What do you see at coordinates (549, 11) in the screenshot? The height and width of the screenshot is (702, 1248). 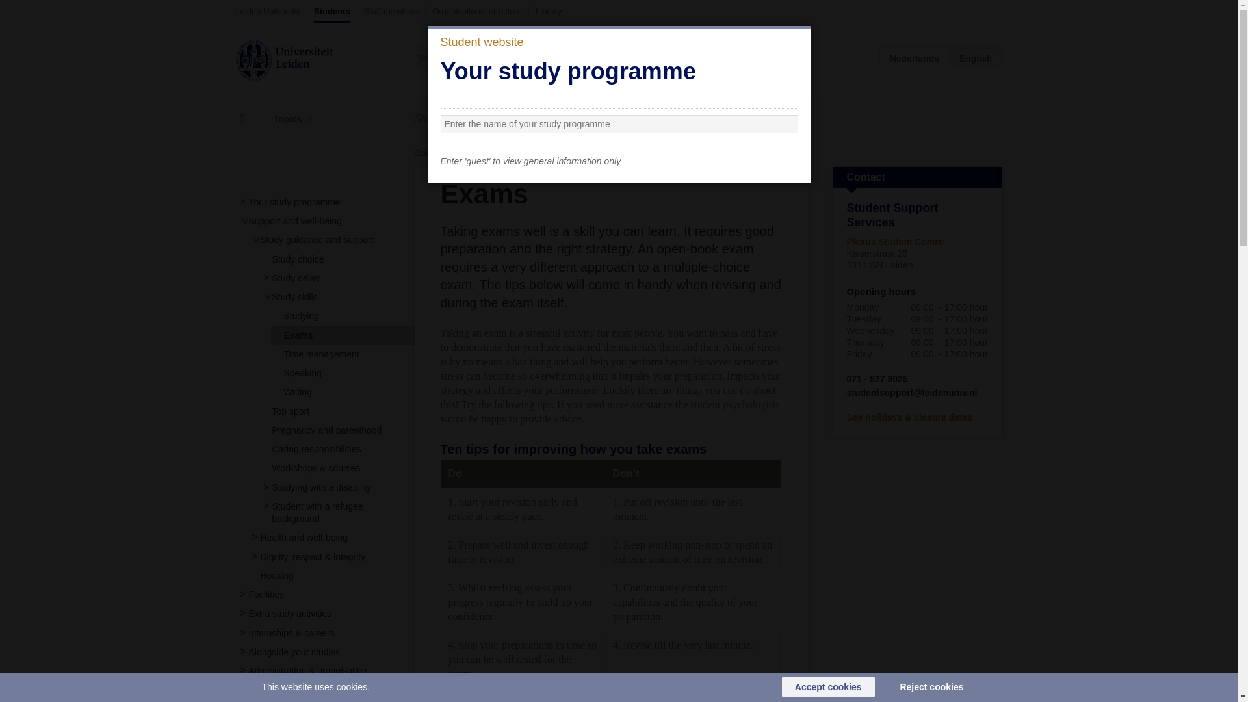 I see `Library` at bounding box center [549, 11].